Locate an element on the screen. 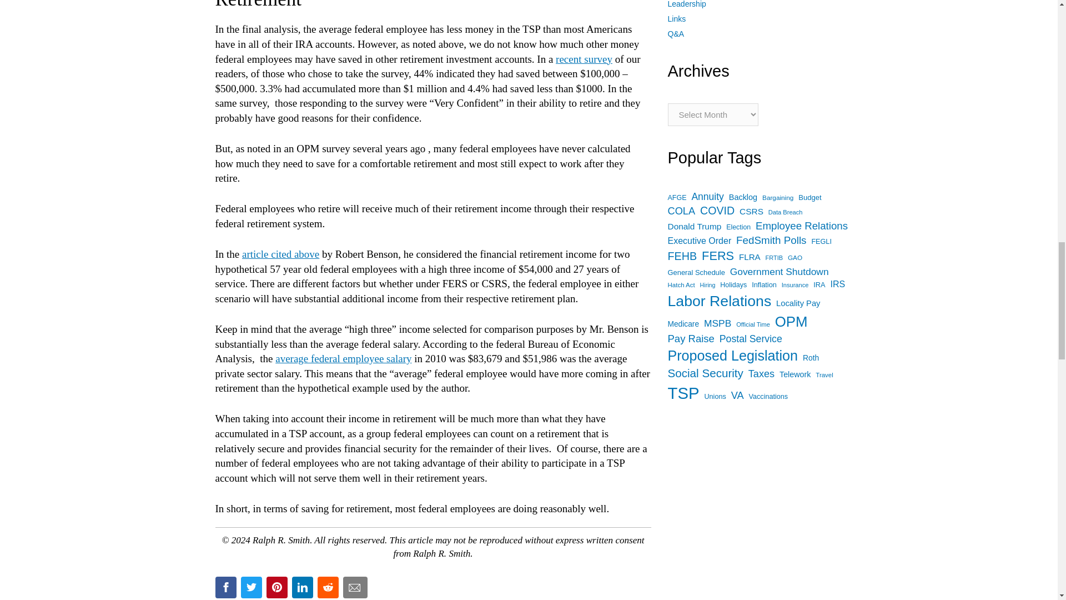 The image size is (1066, 600). FERS vs. CSRS is located at coordinates (280, 254).